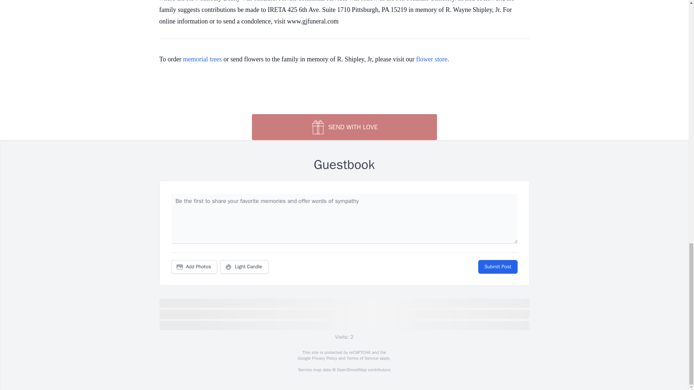 The image size is (694, 390). What do you see at coordinates (344, 127) in the screenshot?
I see `SEND WITH LOVE` at bounding box center [344, 127].